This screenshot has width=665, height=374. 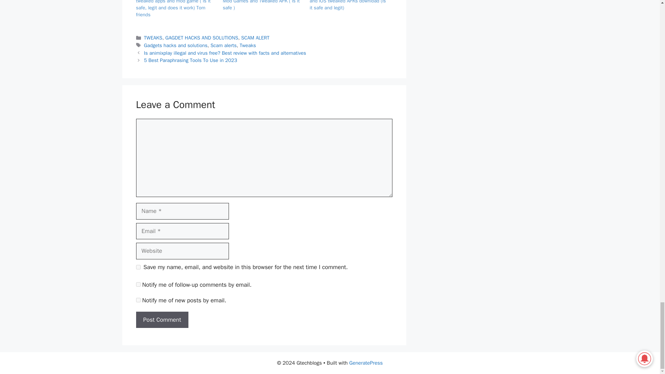 What do you see at coordinates (138, 300) in the screenshot?
I see `subscribe` at bounding box center [138, 300].